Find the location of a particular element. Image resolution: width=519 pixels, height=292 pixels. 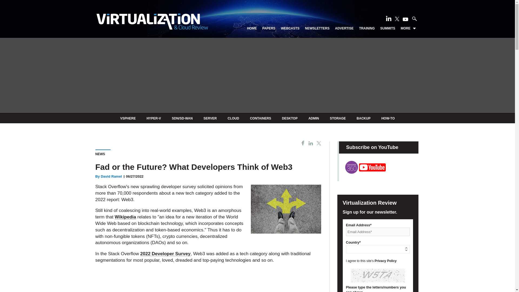

VSPHERE is located at coordinates (128, 118).